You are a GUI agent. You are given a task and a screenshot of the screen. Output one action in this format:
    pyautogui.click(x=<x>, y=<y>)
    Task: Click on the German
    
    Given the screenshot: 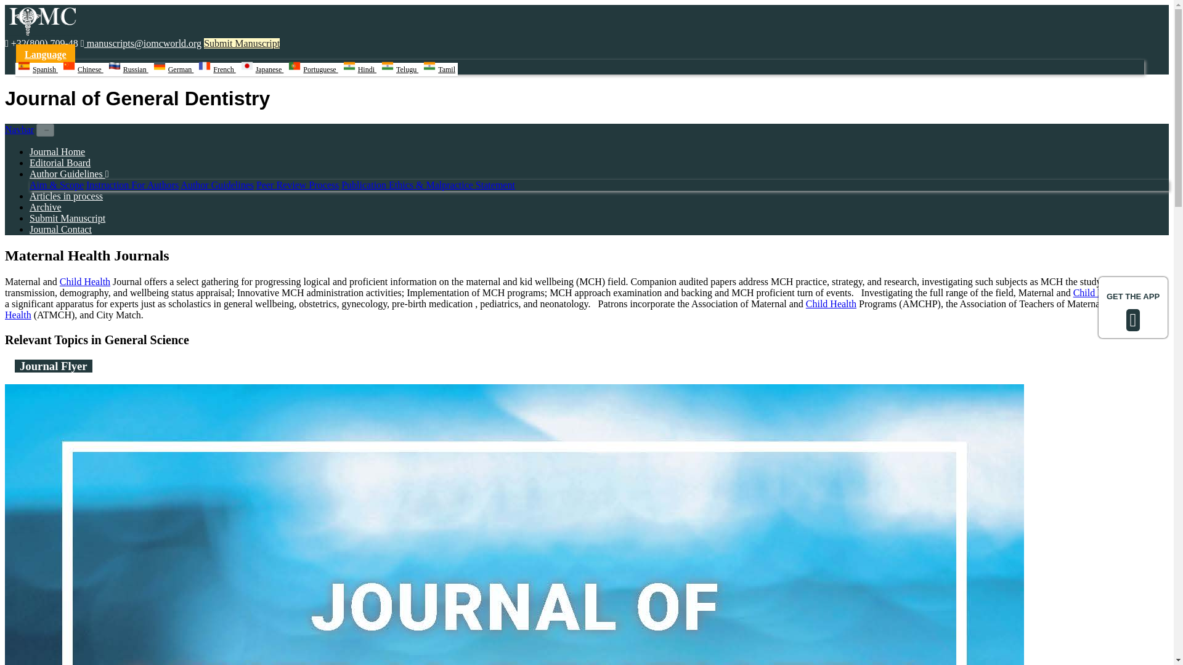 What is the action you would take?
    pyautogui.click(x=174, y=70)
    